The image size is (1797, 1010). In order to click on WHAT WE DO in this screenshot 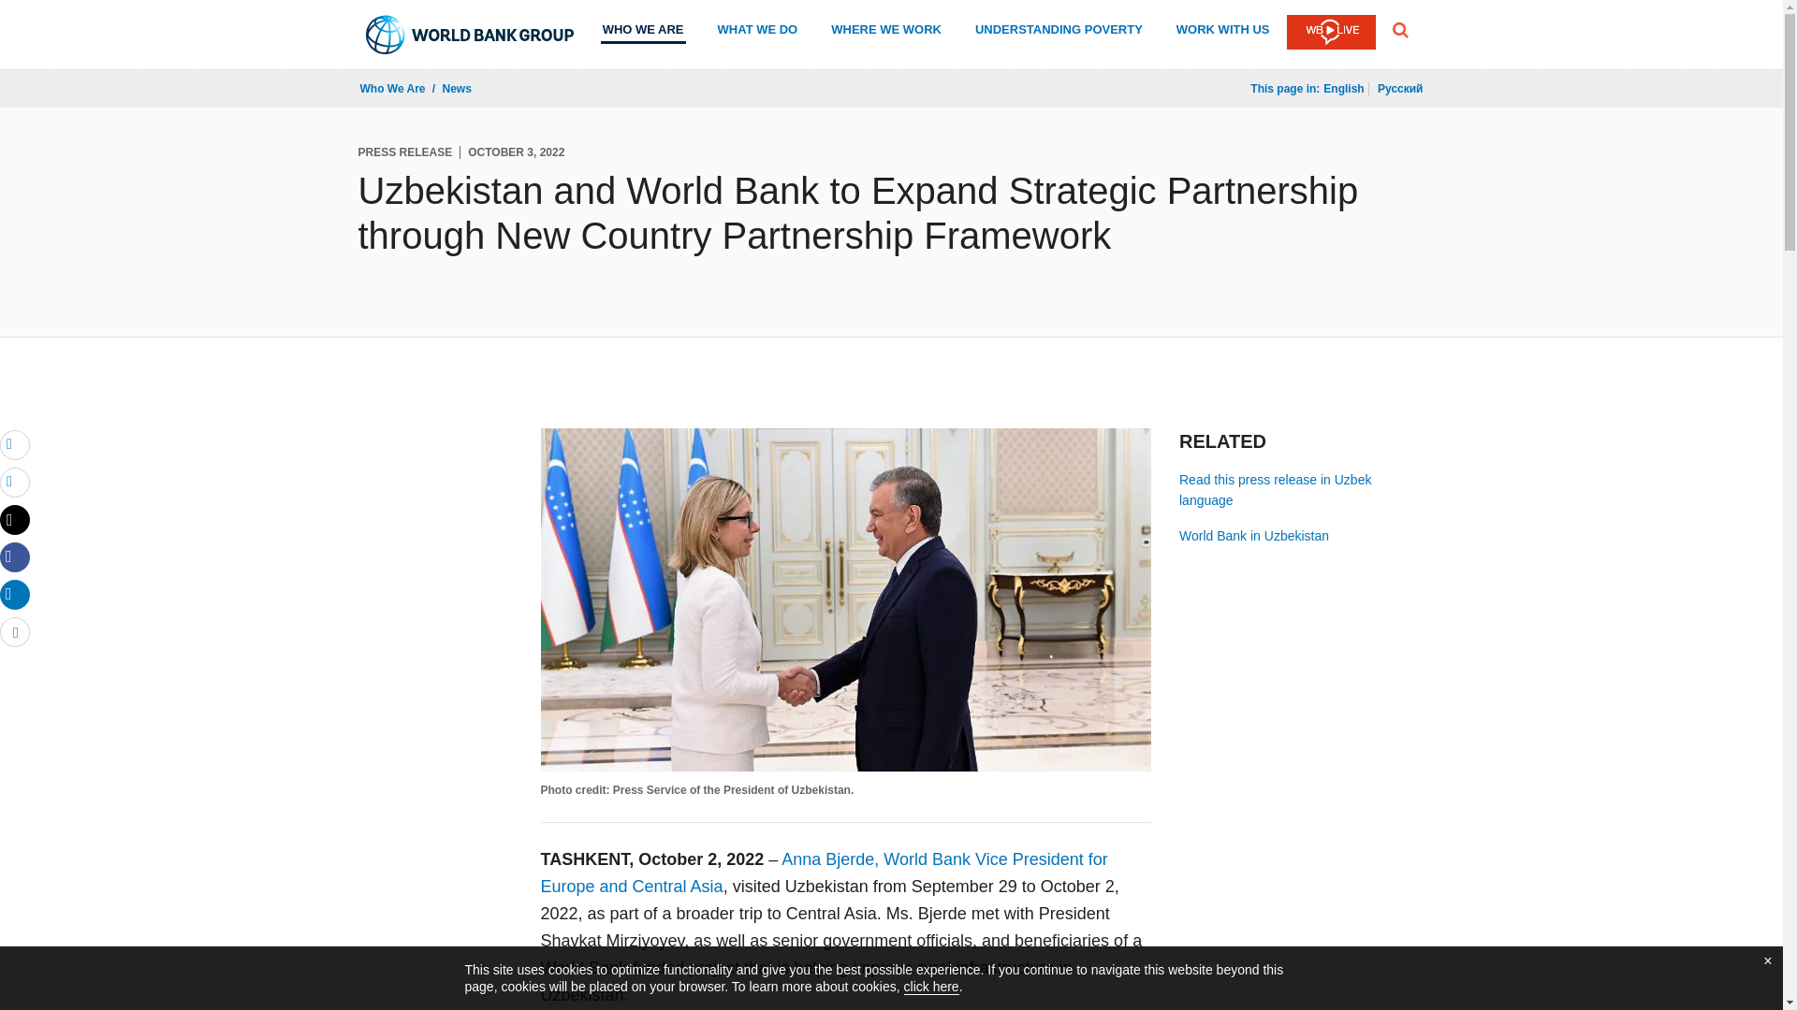, I will do `click(757, 32)`.